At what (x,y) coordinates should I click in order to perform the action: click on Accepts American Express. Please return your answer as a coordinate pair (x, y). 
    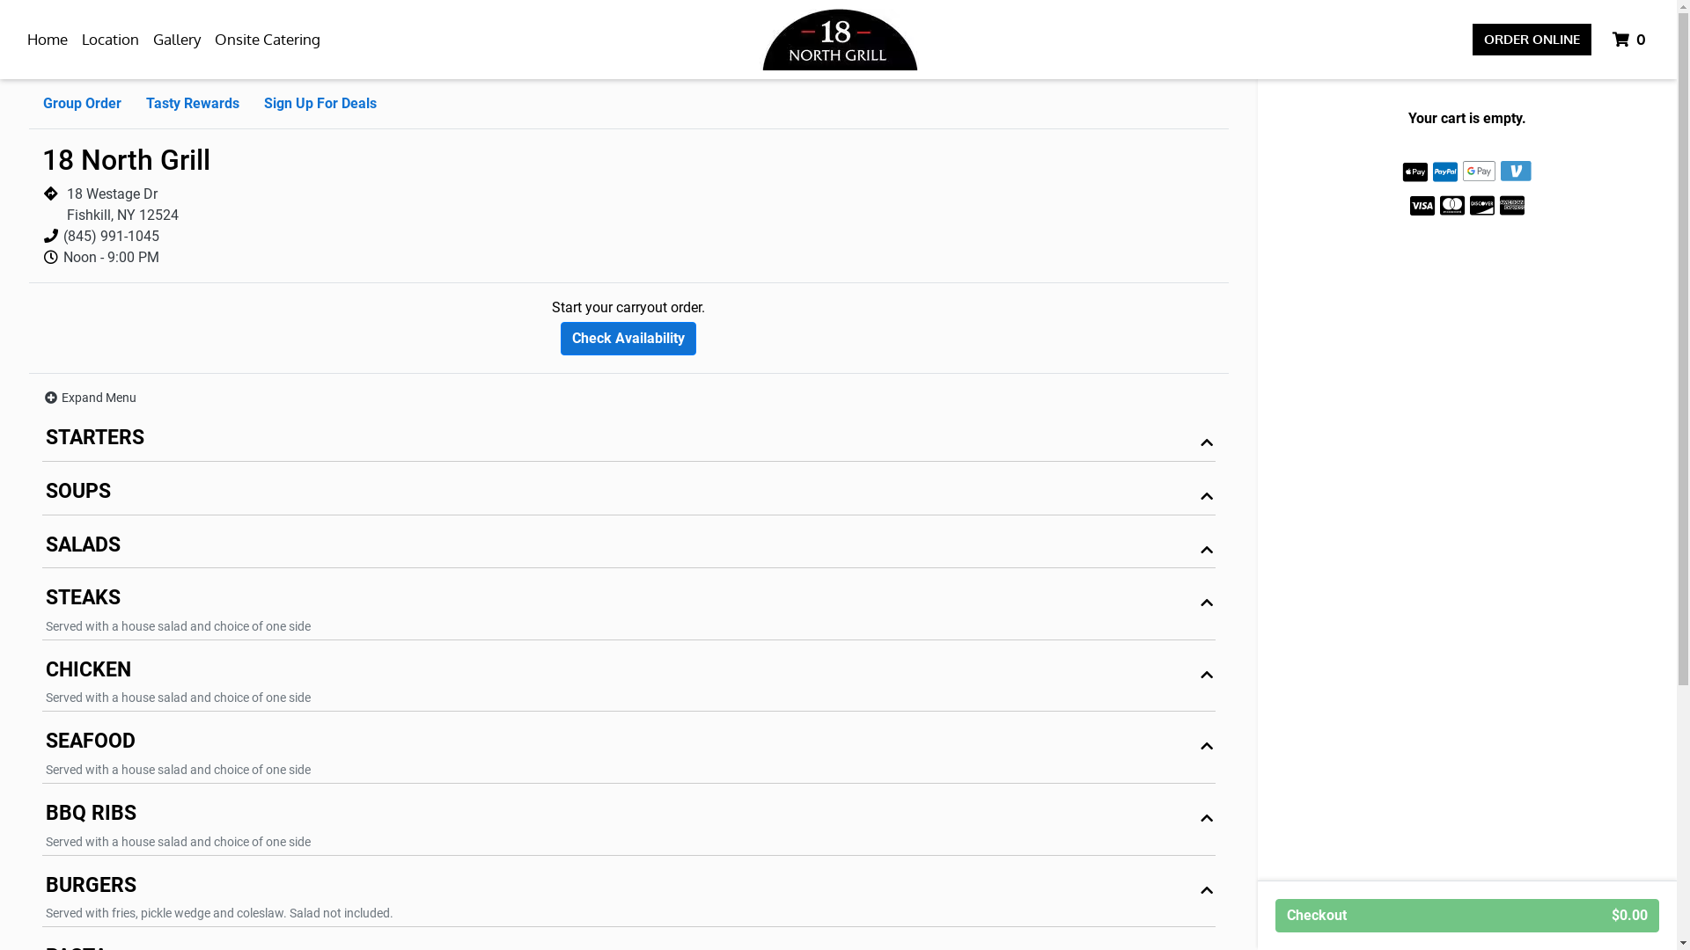
    Looking at the image, I should click on (1512, 204).